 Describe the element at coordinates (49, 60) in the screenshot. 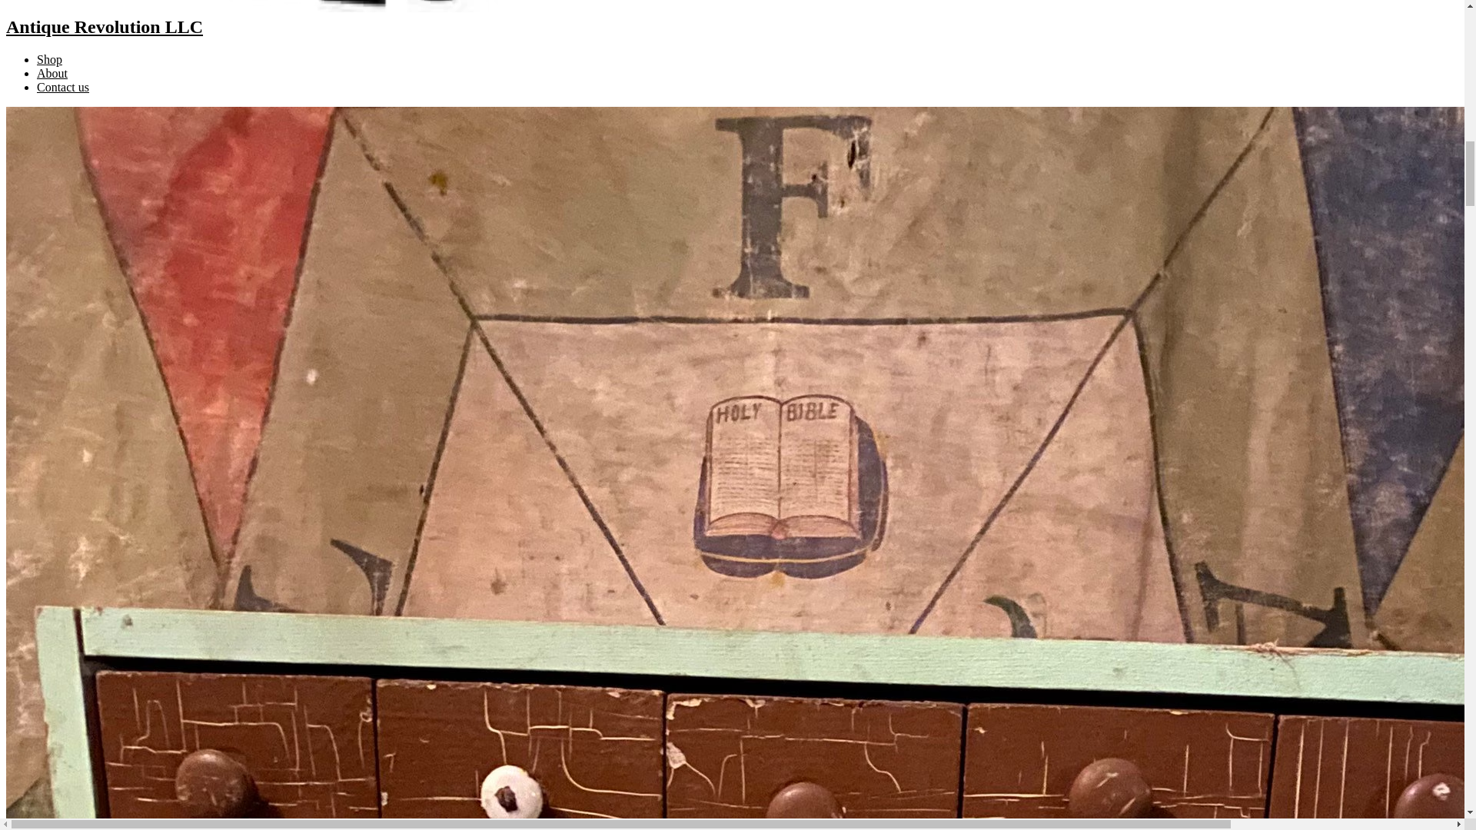

I see `Shop` at that location.